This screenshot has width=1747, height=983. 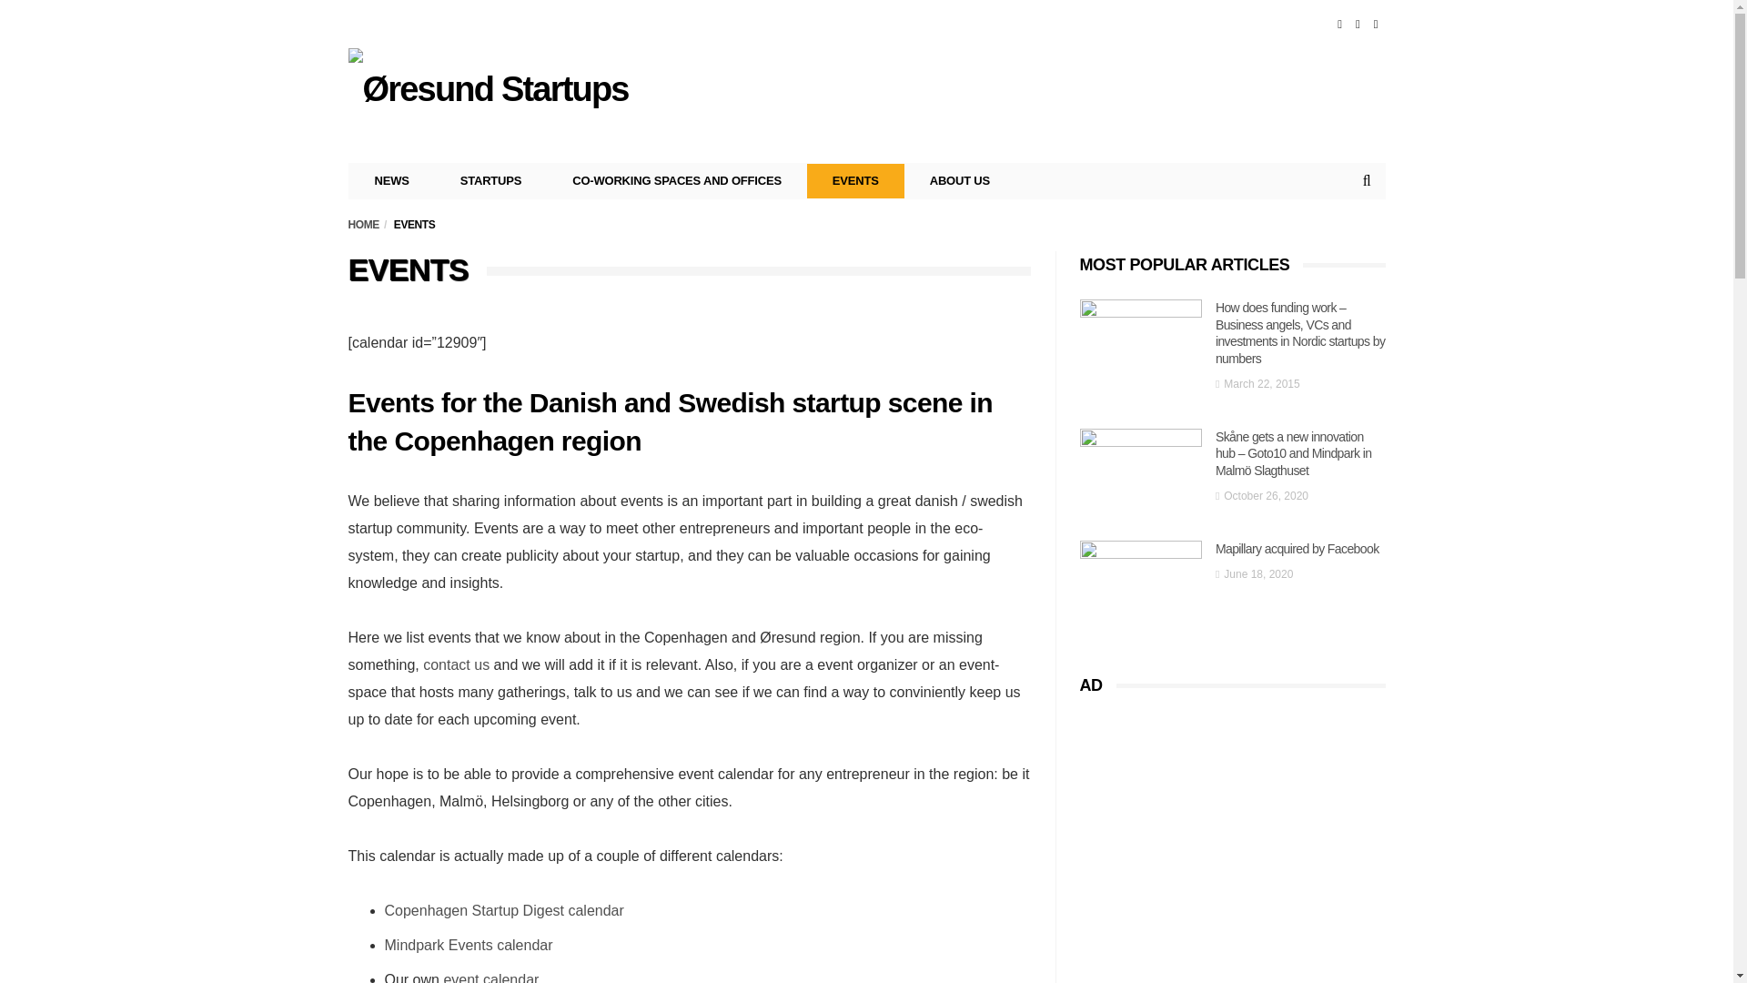 What do you see at coordinates (473, 910) in the screenshot?
I see `Copenhagen Startup Digest` at bounding box center [473, 910].